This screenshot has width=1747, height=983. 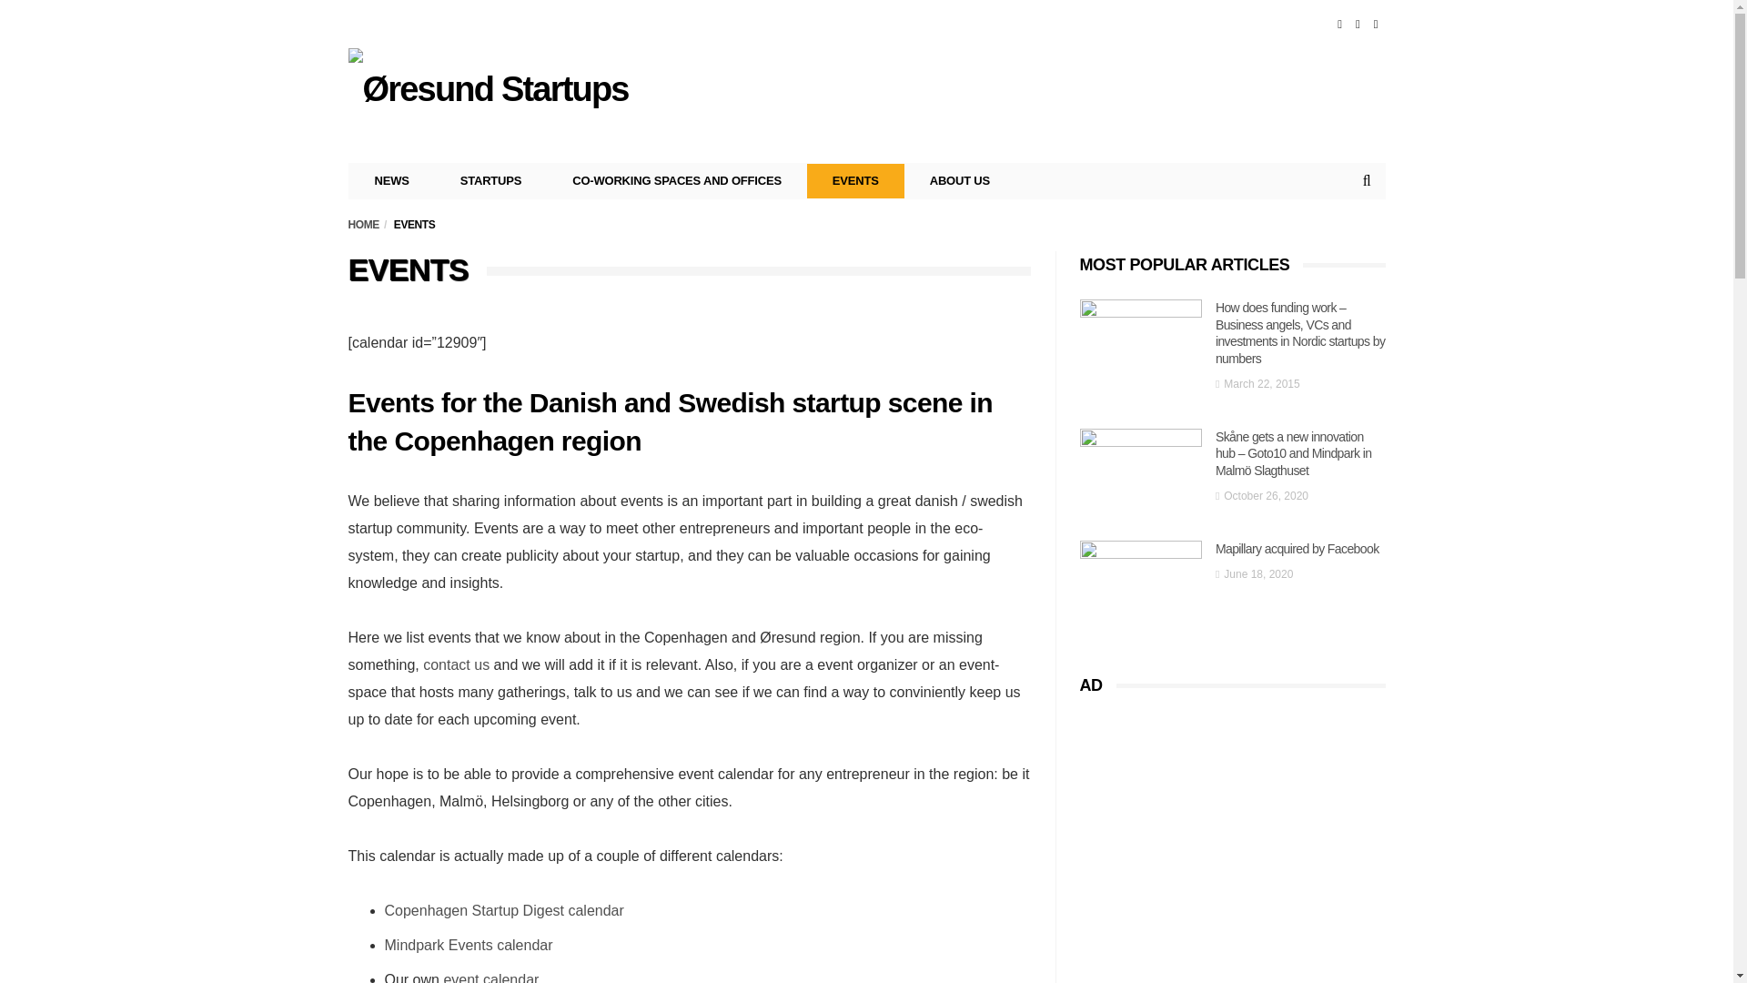 What do you see at coordinates (473, 910) in the screenshot?
I see `Copenhagen Startup Digest` at bounding box center [473, 910].